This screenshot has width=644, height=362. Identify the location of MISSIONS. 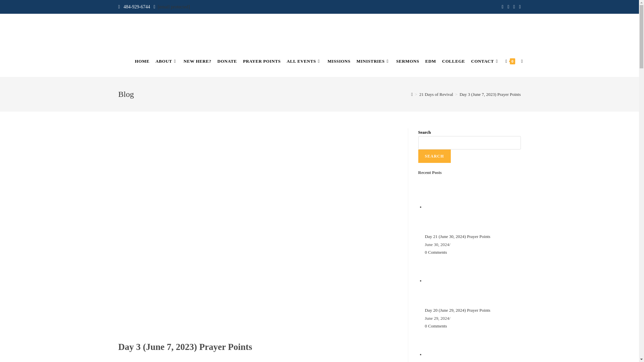
(339, 61).